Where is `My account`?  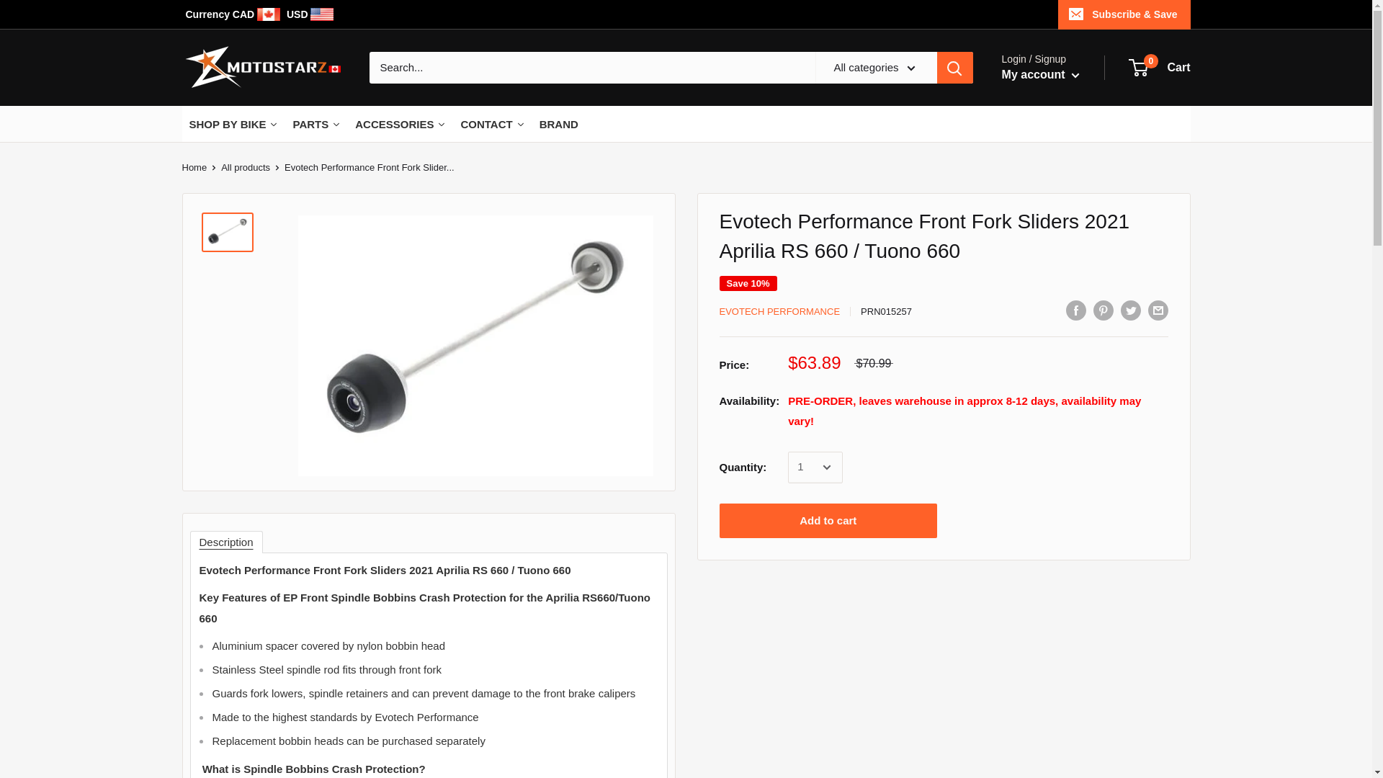 My account is located at coordinates (1040, 74).